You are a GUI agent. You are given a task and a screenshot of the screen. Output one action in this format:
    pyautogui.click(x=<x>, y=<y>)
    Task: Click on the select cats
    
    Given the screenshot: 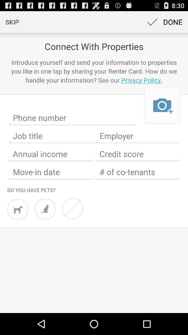 What is the action you would take?
    pyautogui.click(x=45, y=209)
    